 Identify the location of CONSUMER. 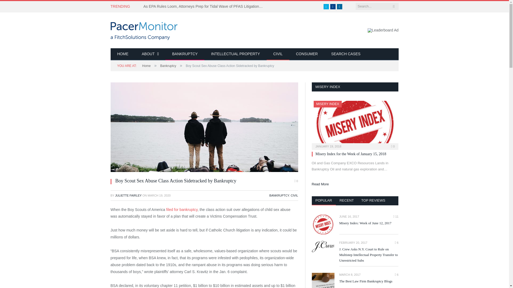
(307, 54).